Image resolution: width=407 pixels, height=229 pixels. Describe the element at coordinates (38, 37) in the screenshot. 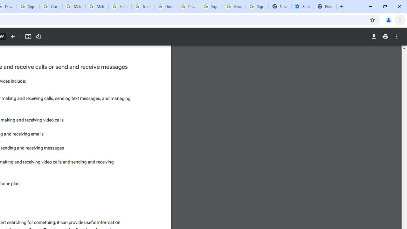

I see `Rotate counterclockwise` at that location.